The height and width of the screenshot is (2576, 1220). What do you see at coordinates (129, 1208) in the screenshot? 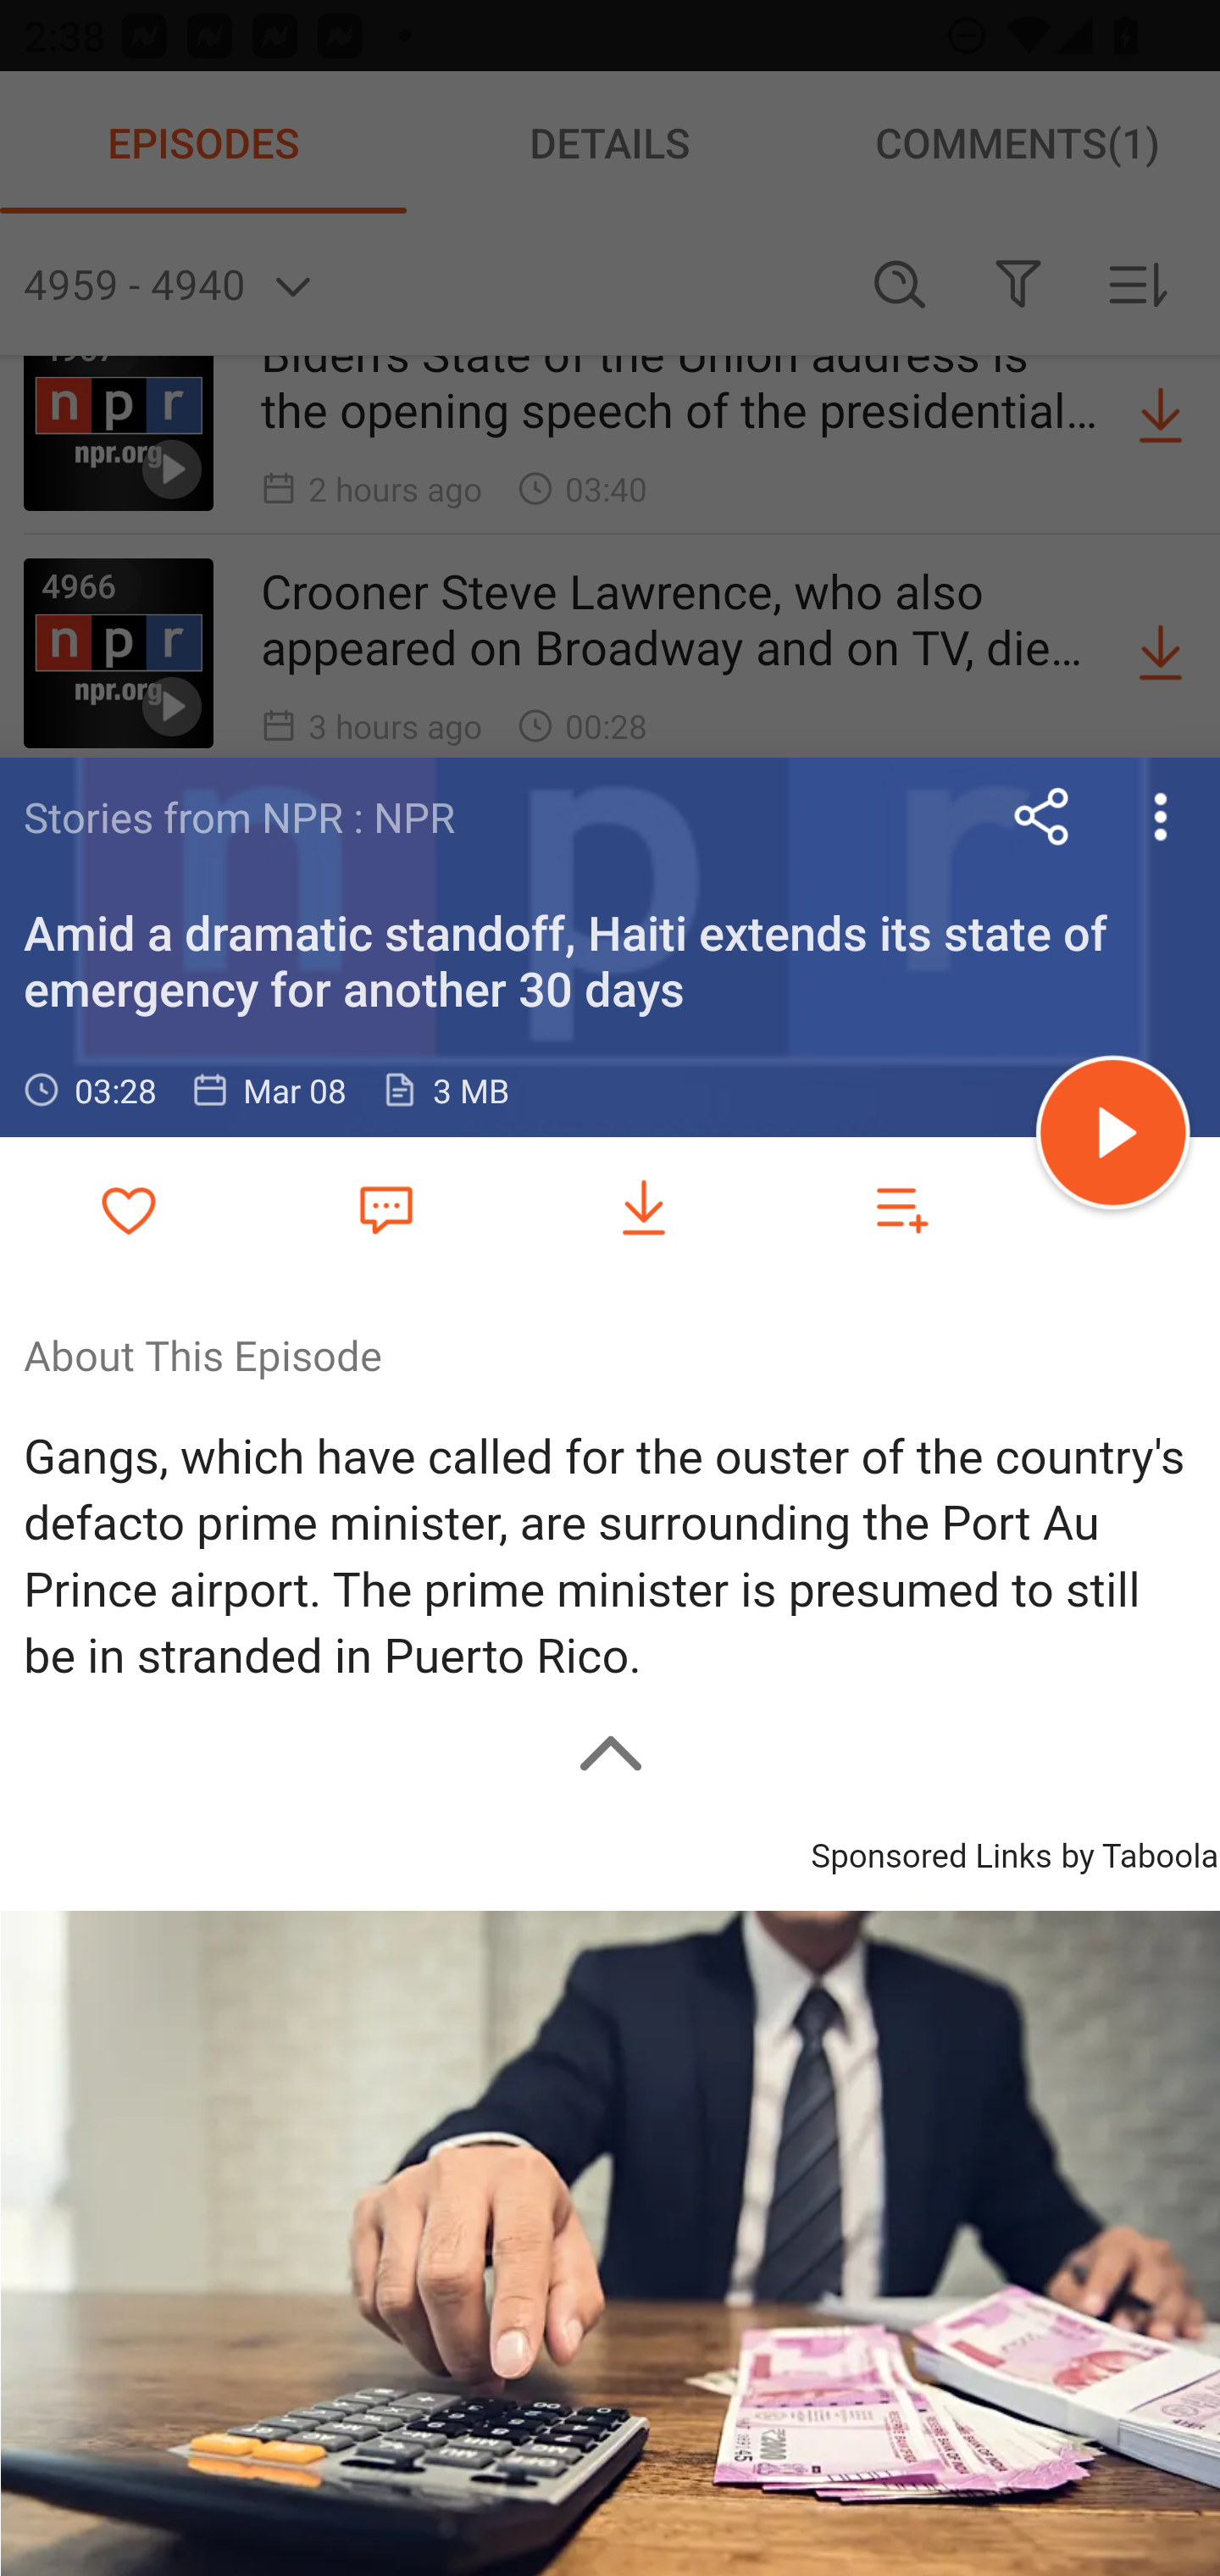
I see `Add to Favorites` at bounding box center [129, 1208].